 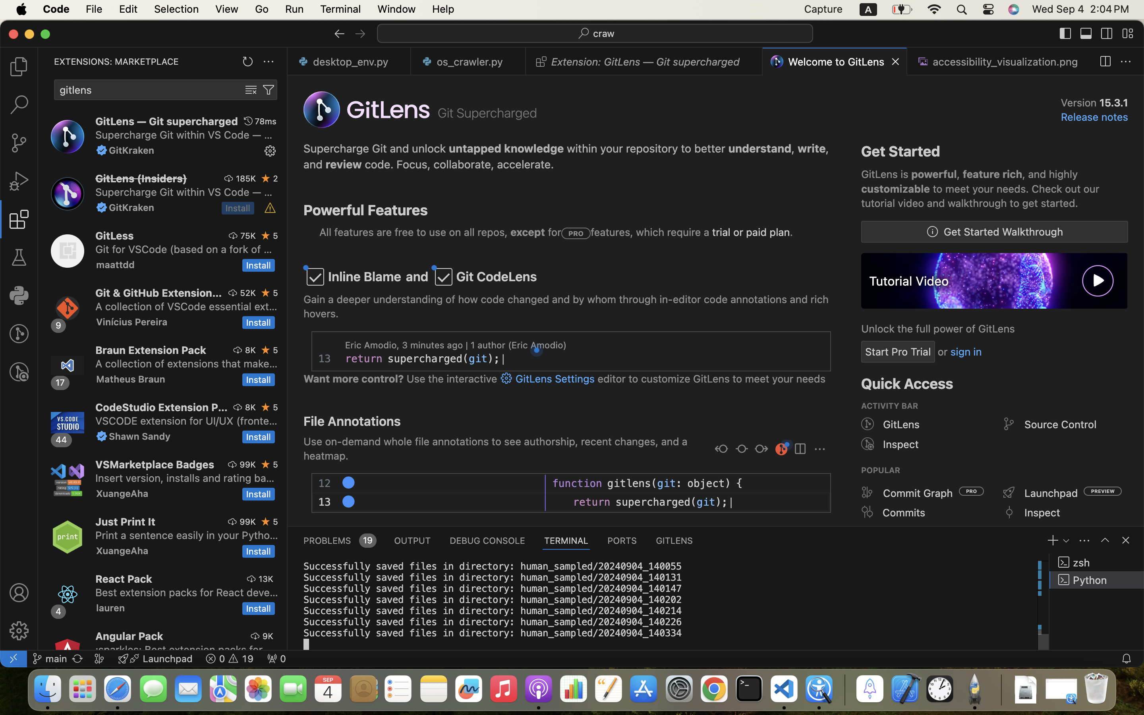 What do you see at coordinates (185, 478) in the screenshot?
I see `Insert version, installs and rating badges for VSMarketplace extensions easily to your HTML or Markdown pages.` at bounding box center [185, 478].